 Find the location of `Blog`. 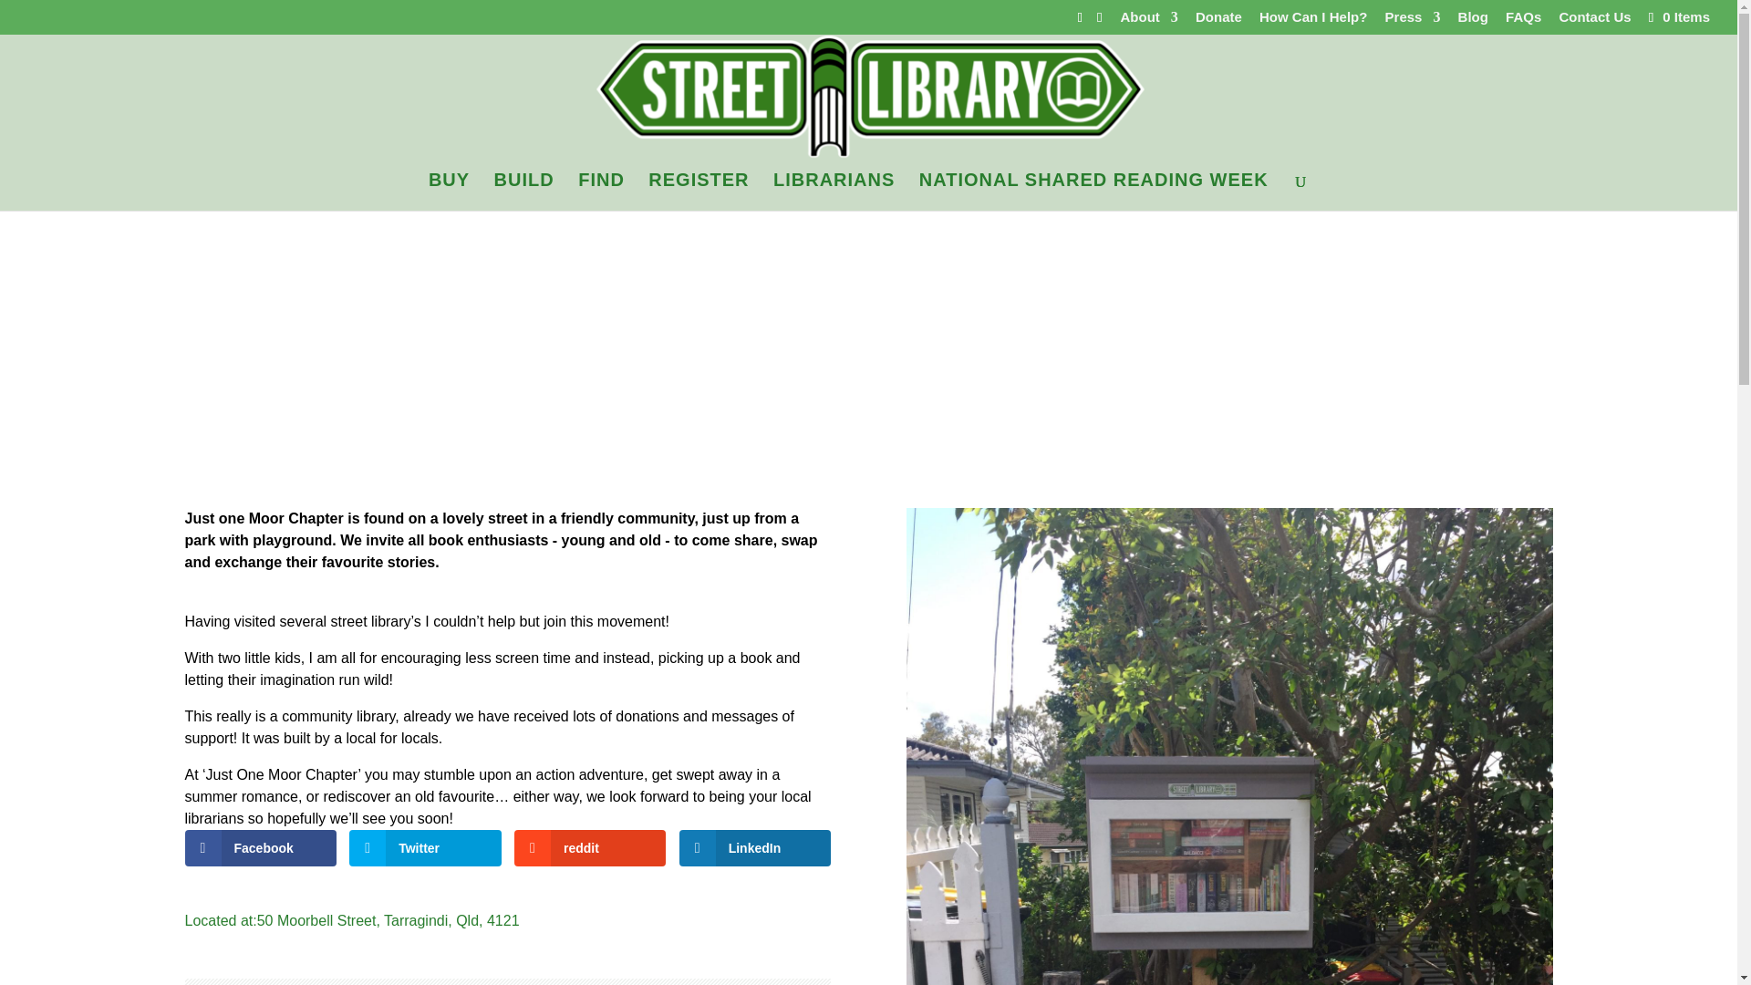

Blog is located at coordinates (1474, 21).